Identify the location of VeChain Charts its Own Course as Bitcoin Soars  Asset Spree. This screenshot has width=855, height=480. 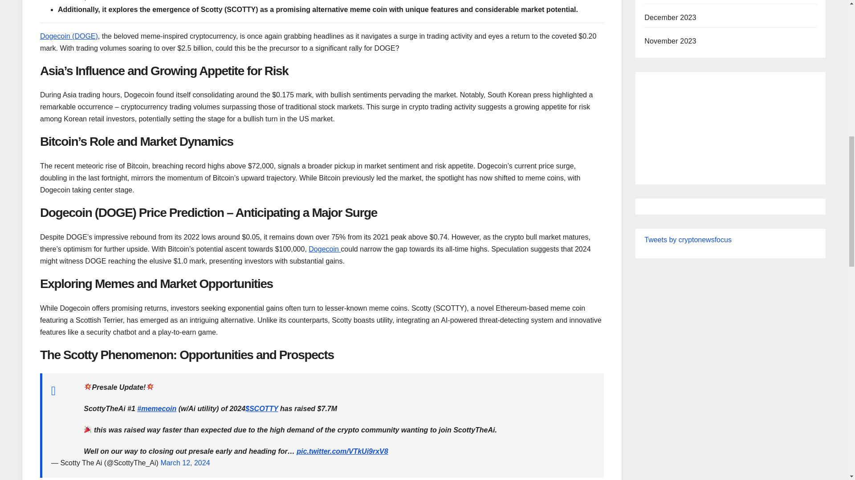
(730, 124).